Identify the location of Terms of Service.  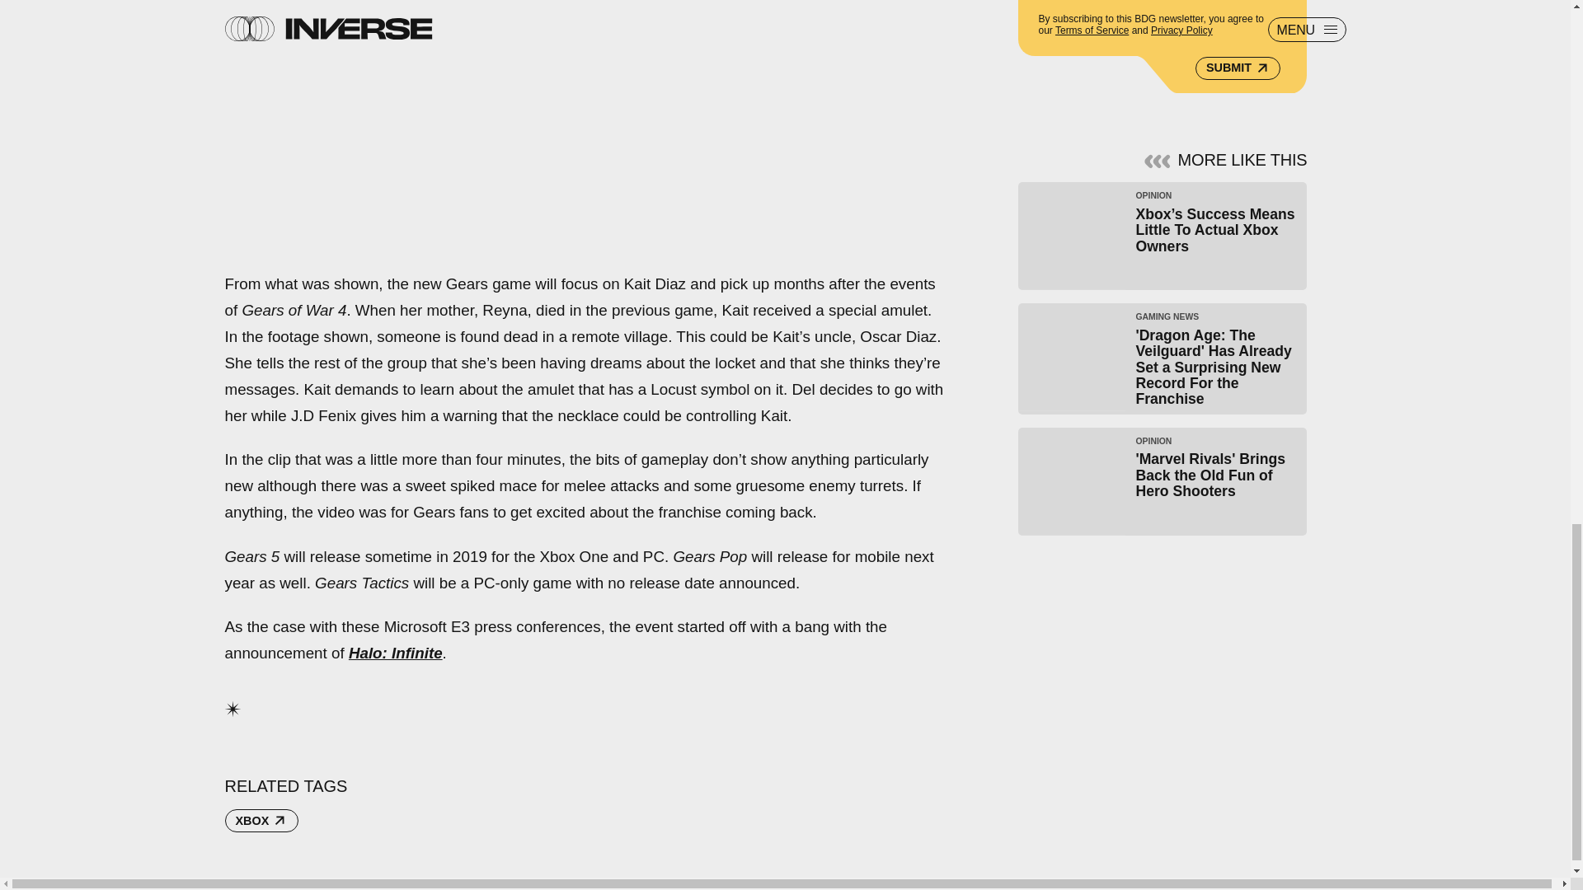
(1092, 30).